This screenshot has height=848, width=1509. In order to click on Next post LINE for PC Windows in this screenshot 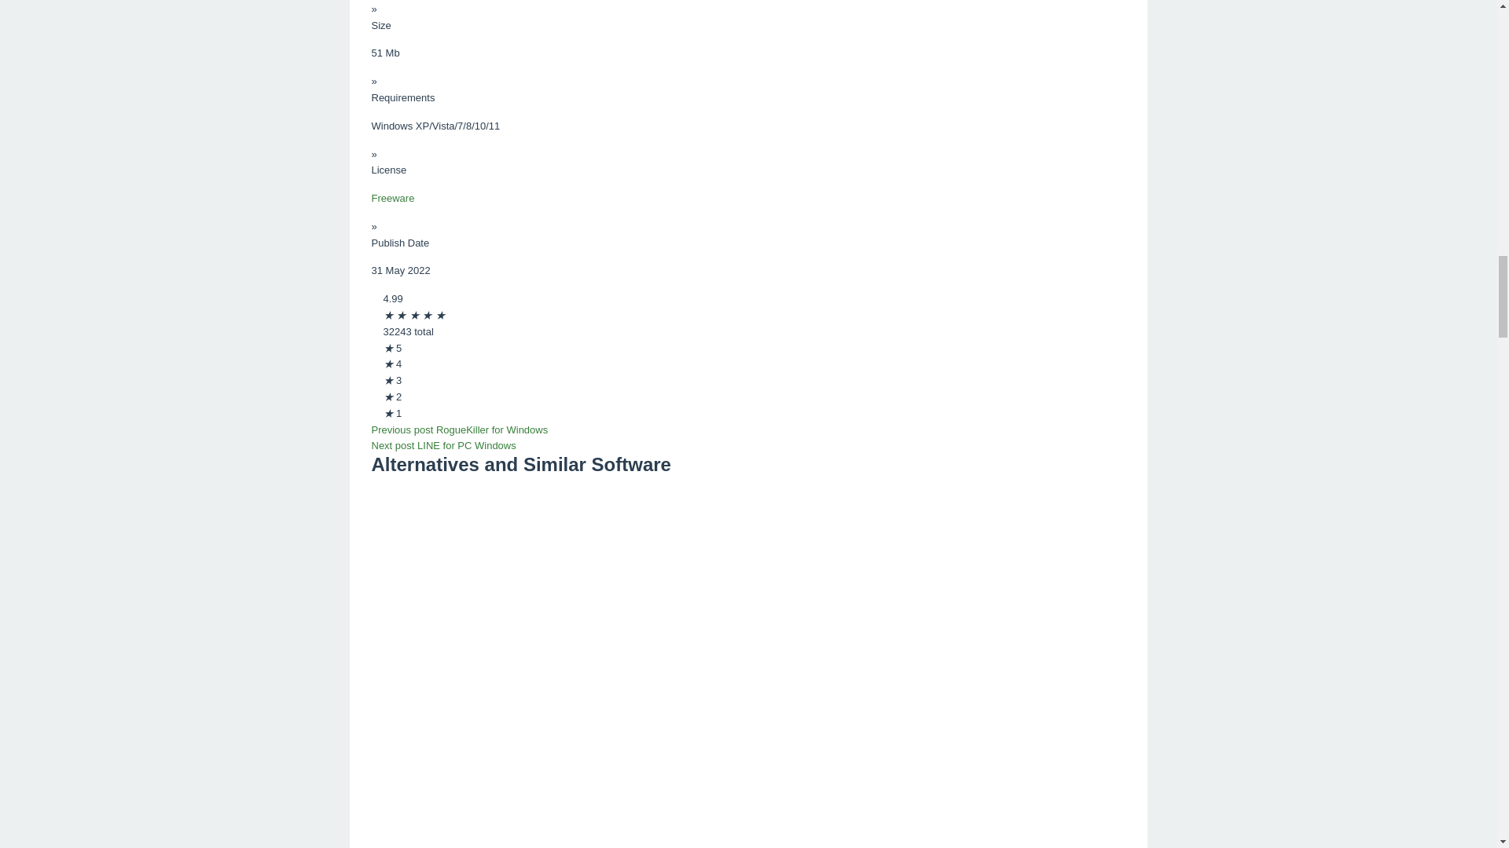, I will do `click(443, 445)`.